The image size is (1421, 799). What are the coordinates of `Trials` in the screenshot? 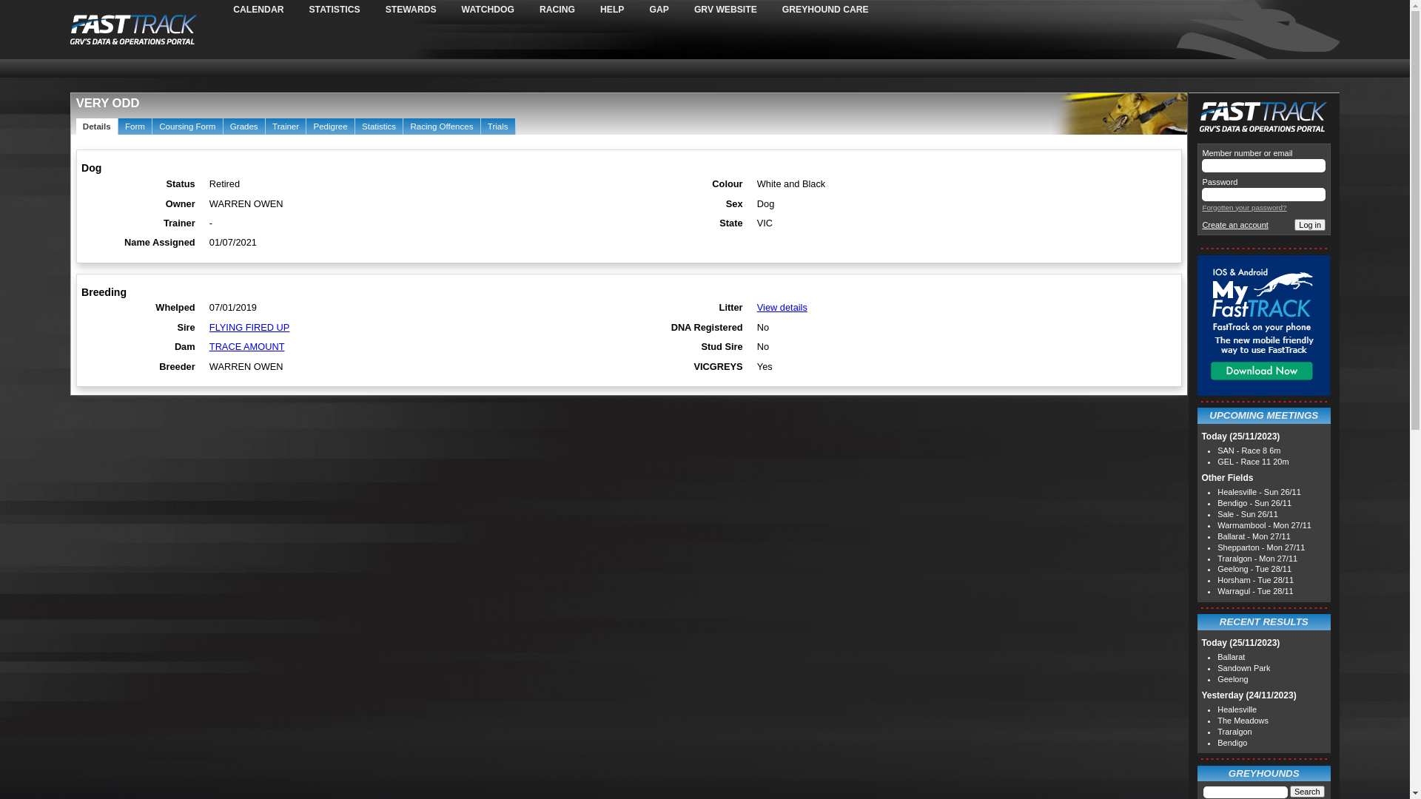 It's located at (498, 127).